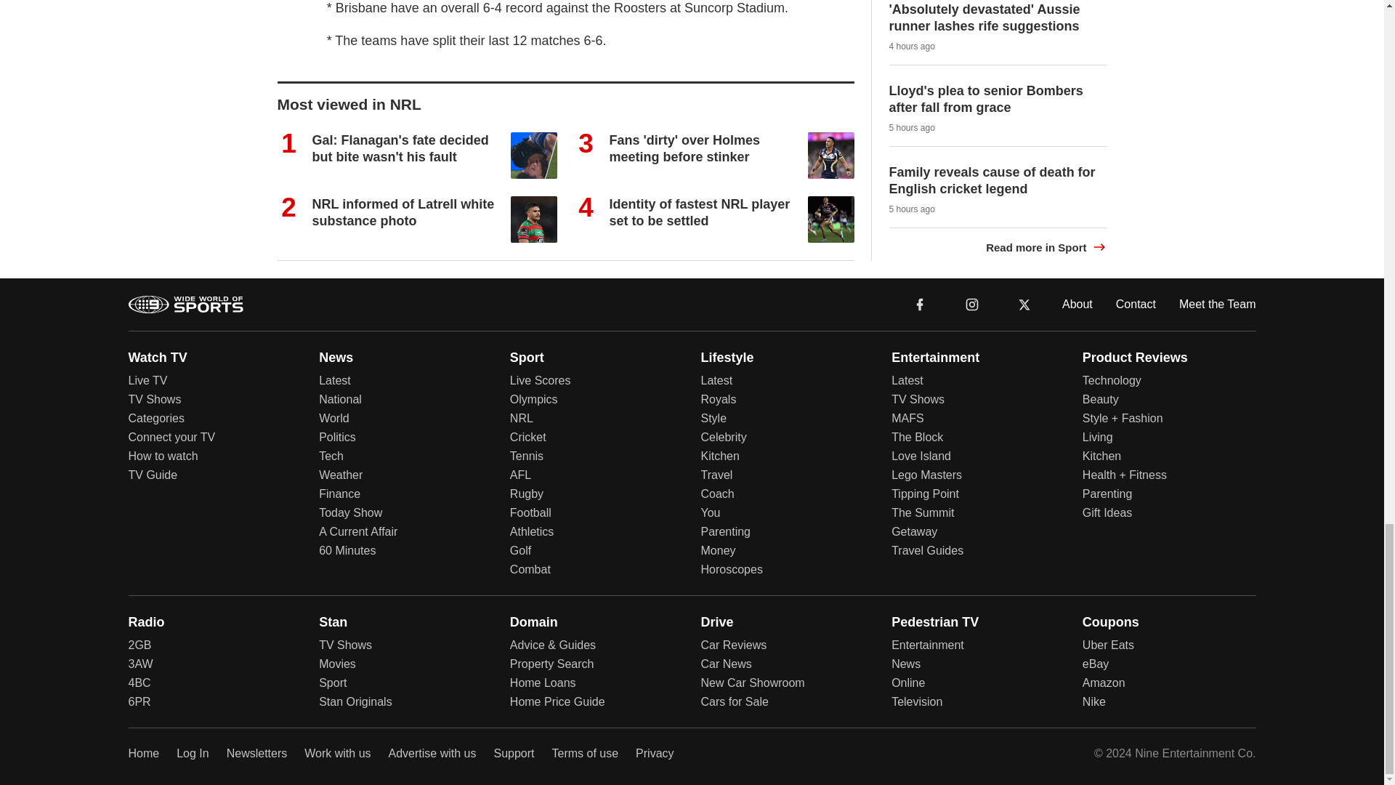 The image size is (1395, 785). What do you see at coordinates (1024, 304) in the screenshot?
I see `x` at bounding box center [1024, 304].